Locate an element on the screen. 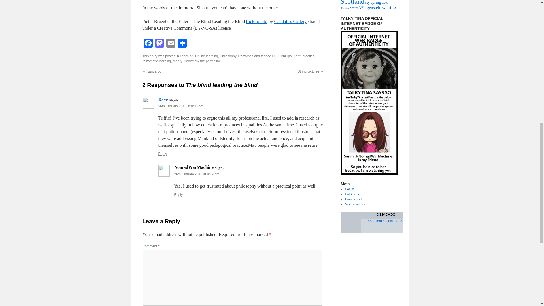  Share is located at coordinates (182, 44).